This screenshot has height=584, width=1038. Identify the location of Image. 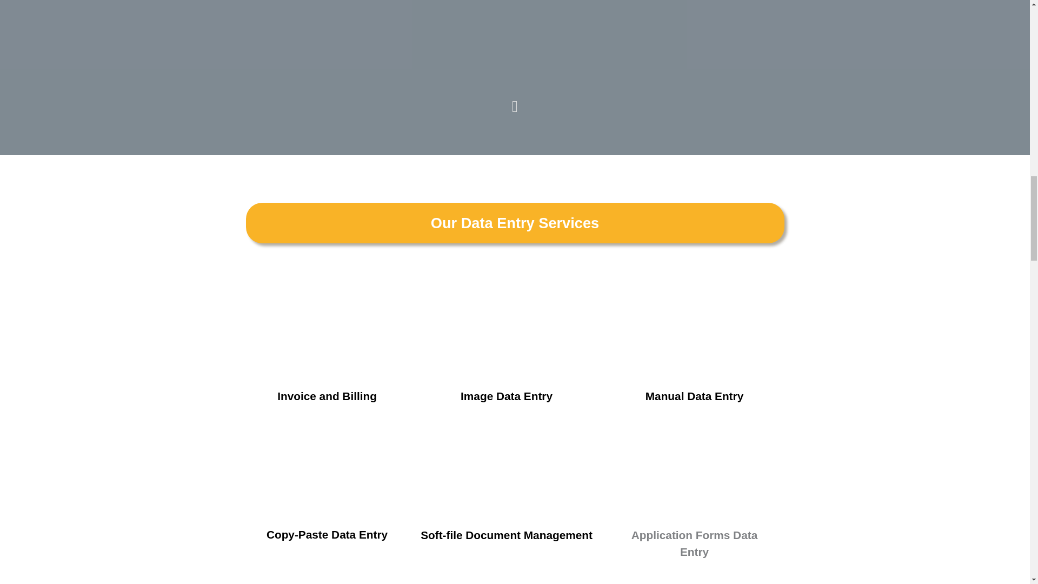
(506, 327).